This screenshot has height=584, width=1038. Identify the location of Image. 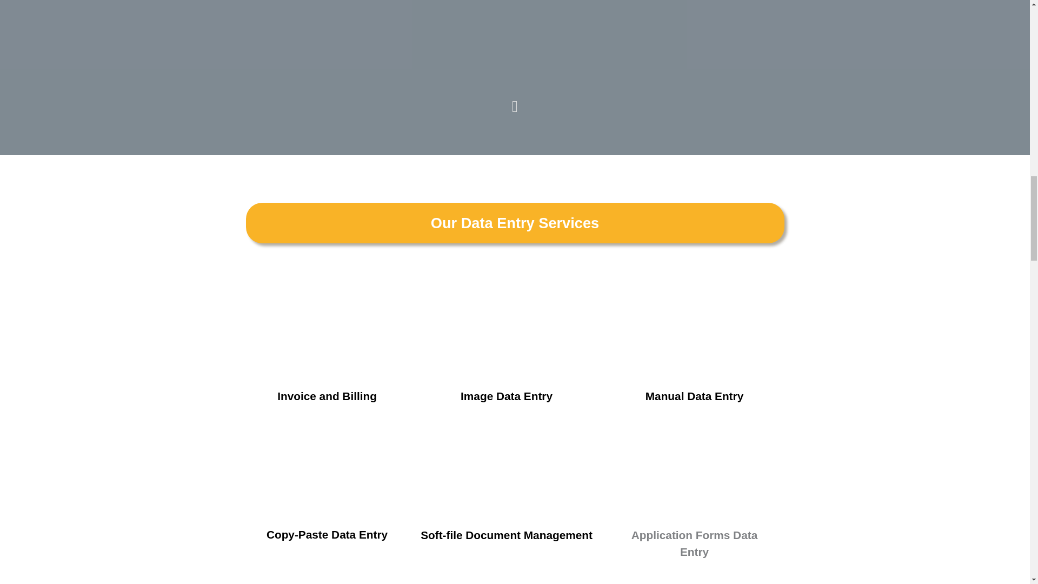
(506, 327).